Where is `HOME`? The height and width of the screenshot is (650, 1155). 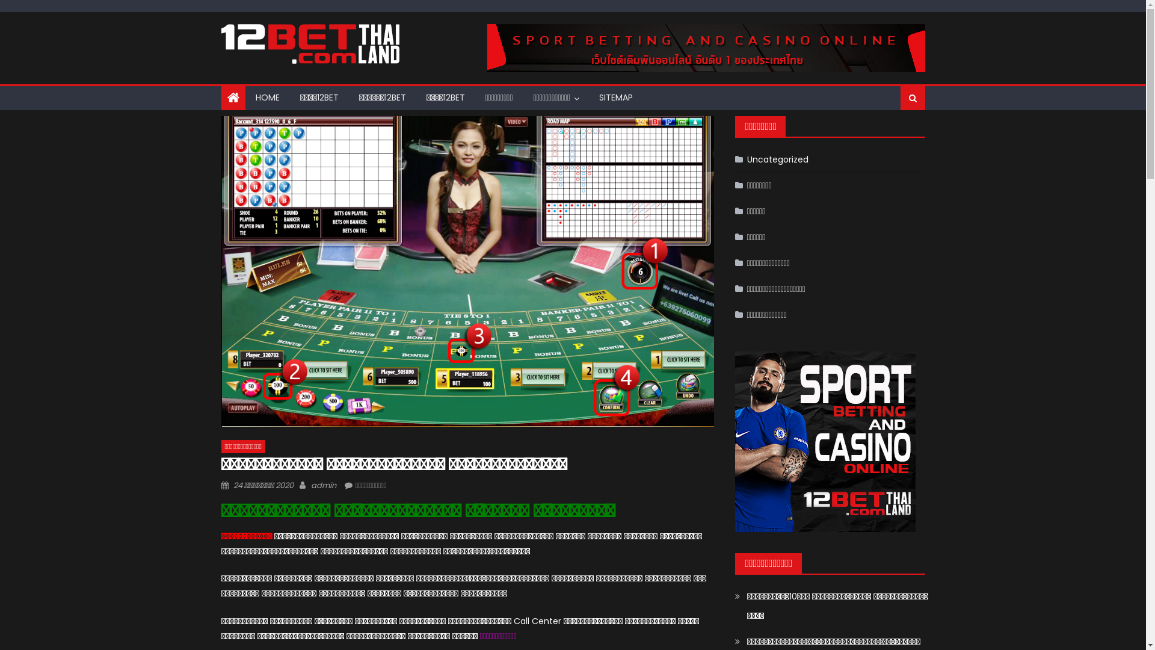
HOME is located at coordinates (268, 97).